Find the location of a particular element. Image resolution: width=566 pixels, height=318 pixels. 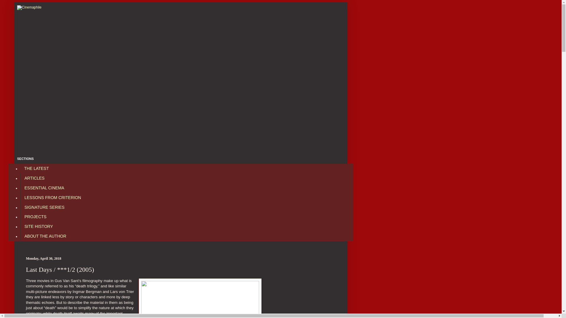

LESSONS FROM CRITERION is located at coordinates (52, 197).